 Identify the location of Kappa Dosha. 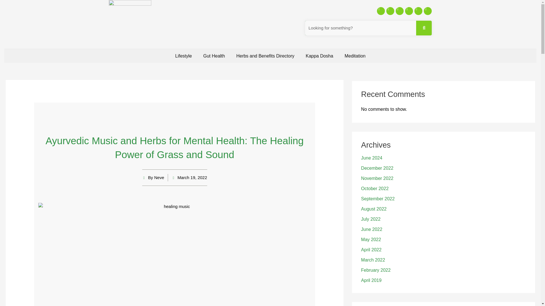
(319, 56).